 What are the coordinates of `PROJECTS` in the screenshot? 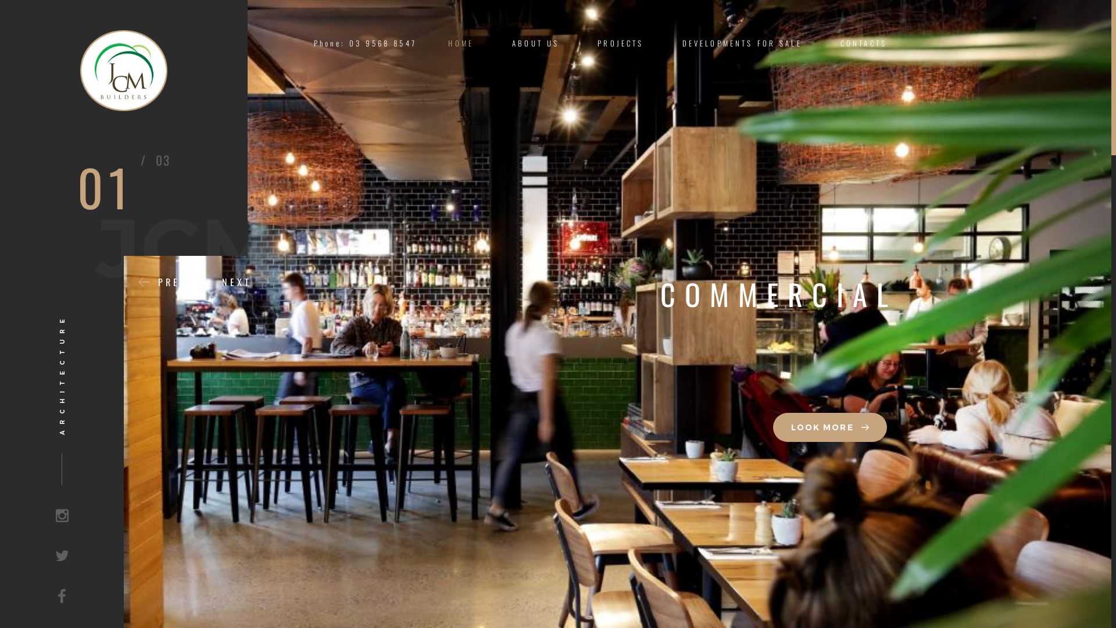 It's located at (621, 43).